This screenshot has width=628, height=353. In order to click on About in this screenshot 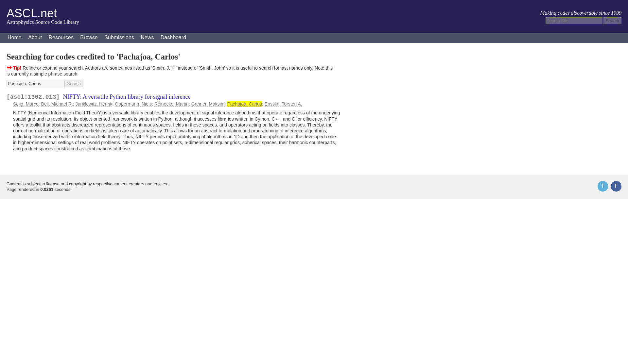, I will do `click(35, 38)`.